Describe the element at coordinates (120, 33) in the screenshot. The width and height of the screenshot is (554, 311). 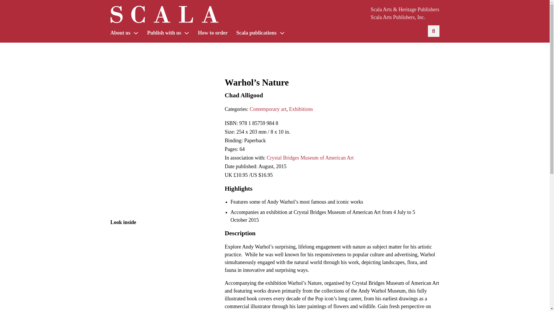
I see `About us` at that location.